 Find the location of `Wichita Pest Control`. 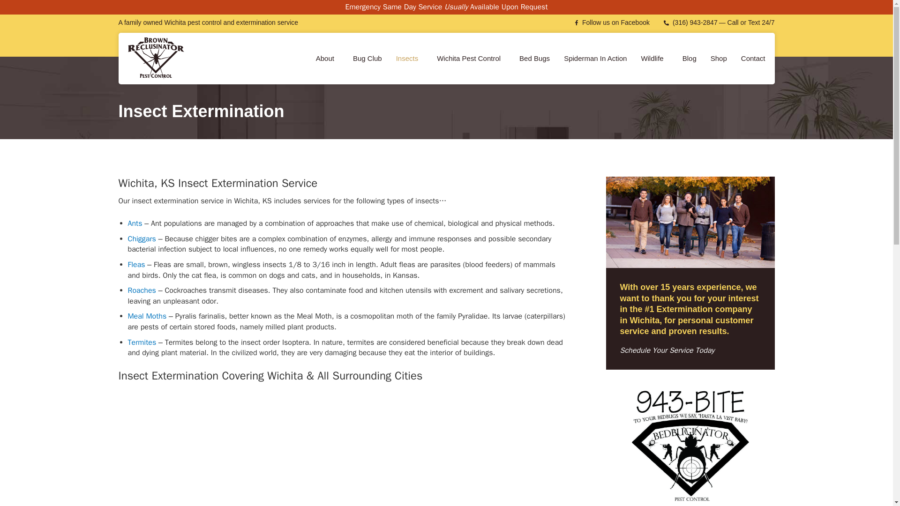

Wichita Pest Control is located at coordinates (471, 58).